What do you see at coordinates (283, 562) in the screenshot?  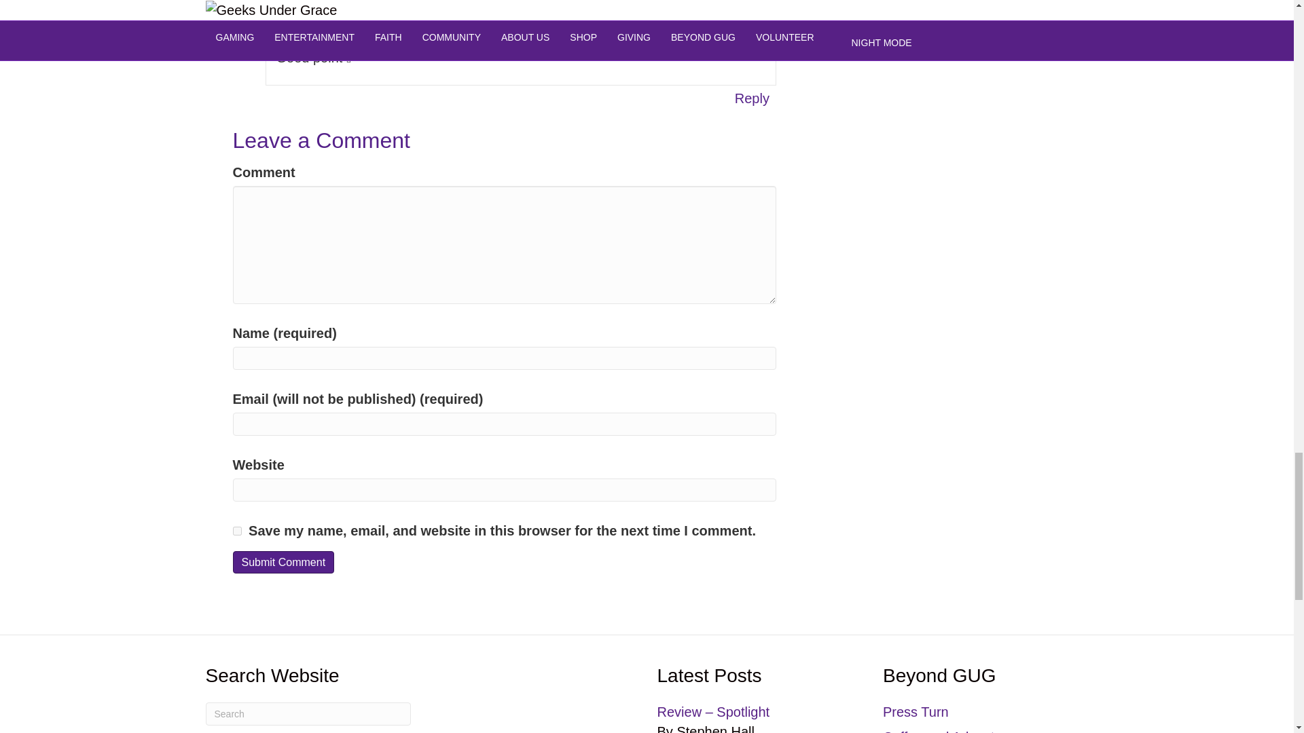 I see `Submit Comment` at bounding box center [283, 562].